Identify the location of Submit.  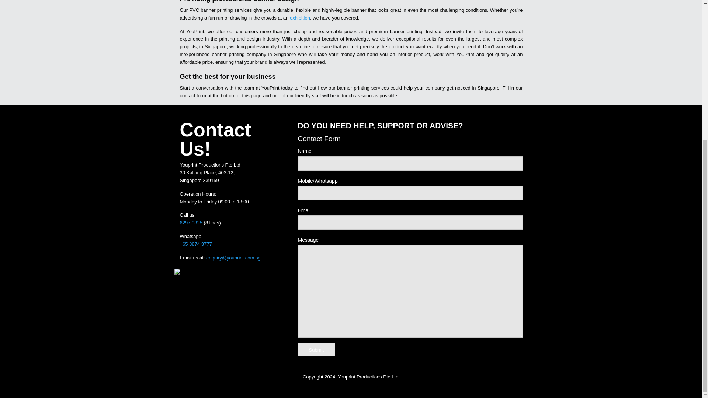
(316, 350).